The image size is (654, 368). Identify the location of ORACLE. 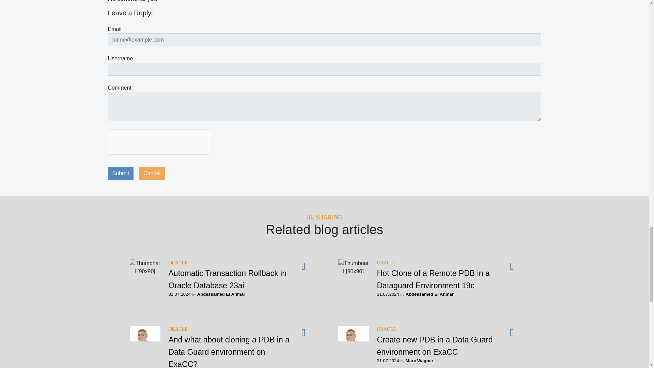
(386, 262).